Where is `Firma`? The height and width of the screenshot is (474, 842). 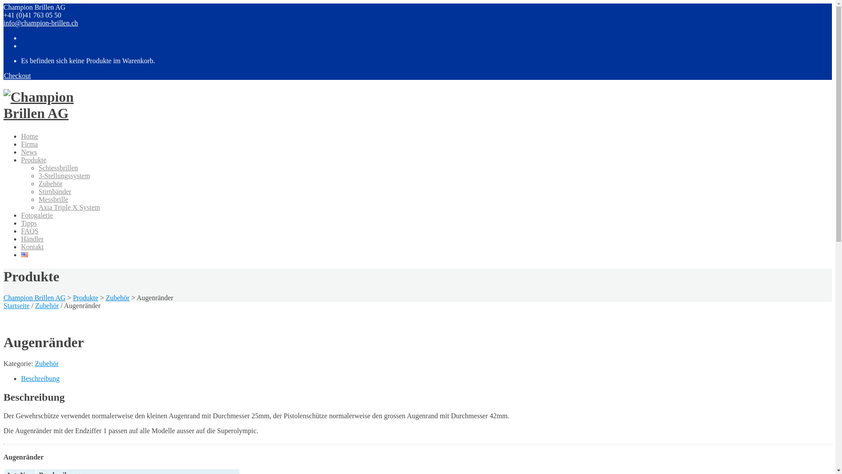 Firma is located at coordinates (29, 147).